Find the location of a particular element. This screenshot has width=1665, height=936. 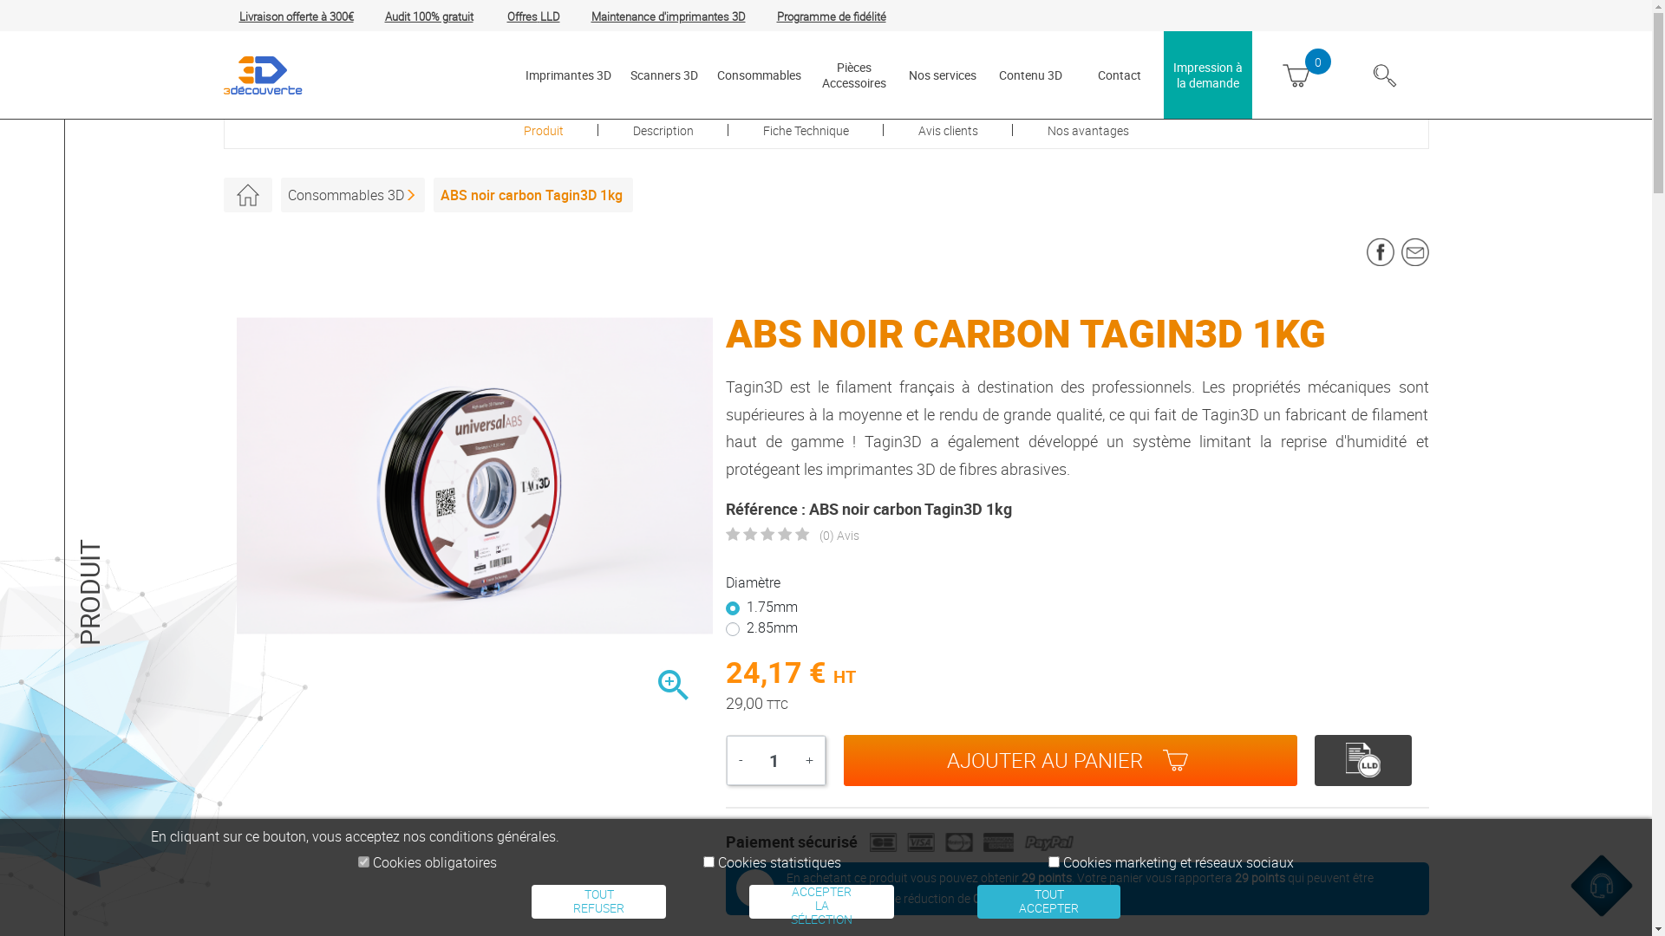

Scanners 3D is located at coordinates (663, 75).